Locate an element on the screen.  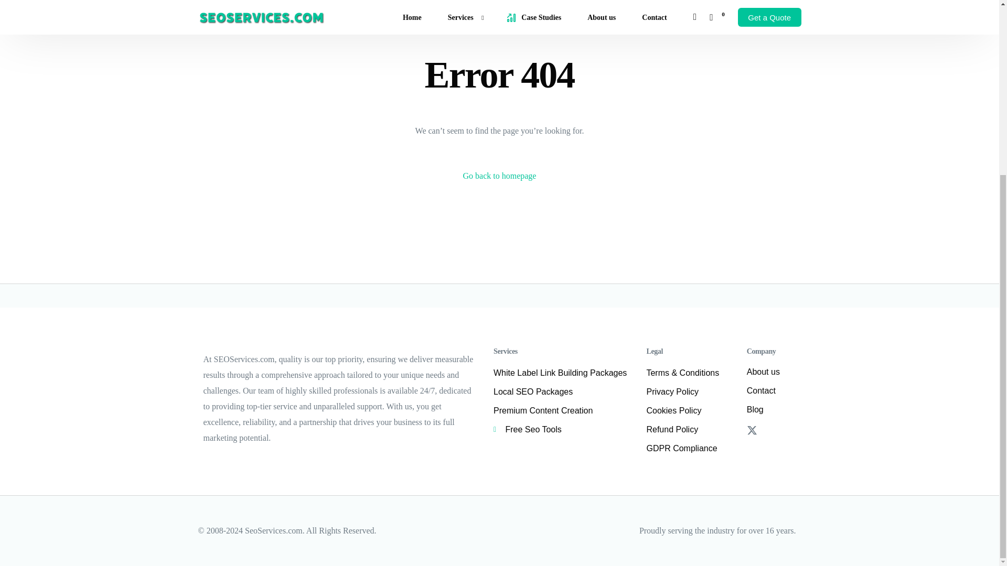
Cookies Policy is located at coordinates (691, 411).